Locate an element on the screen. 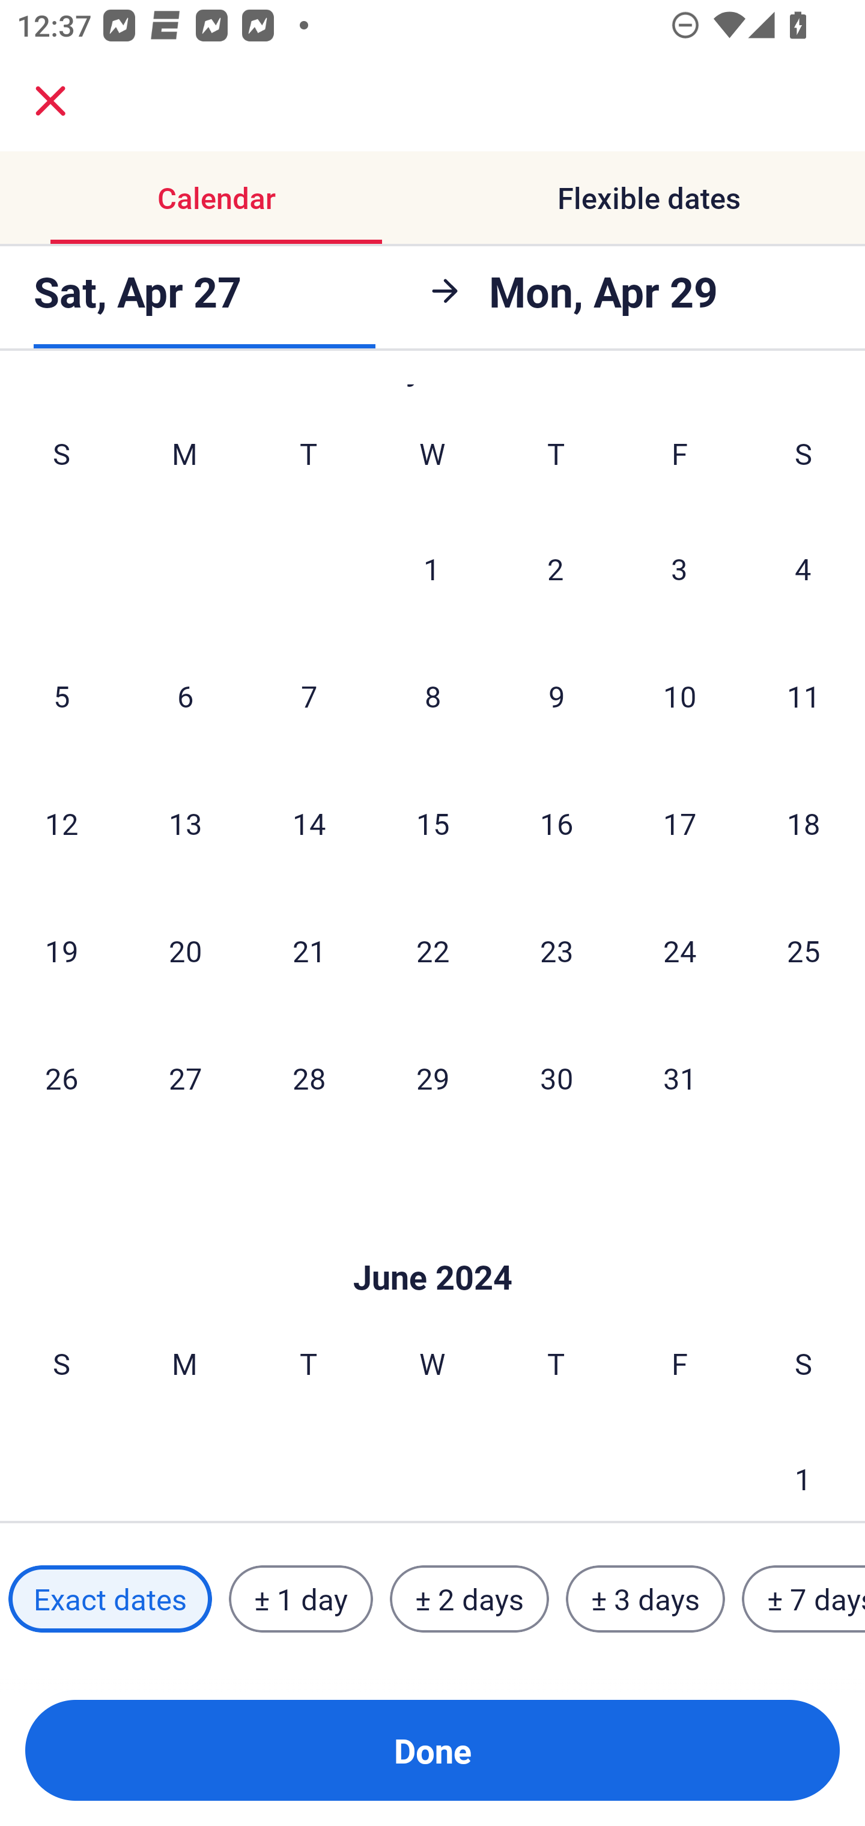 The width and height of the screenshot is (865, 1826). Flexible dates is located at coordinates (649, 198).